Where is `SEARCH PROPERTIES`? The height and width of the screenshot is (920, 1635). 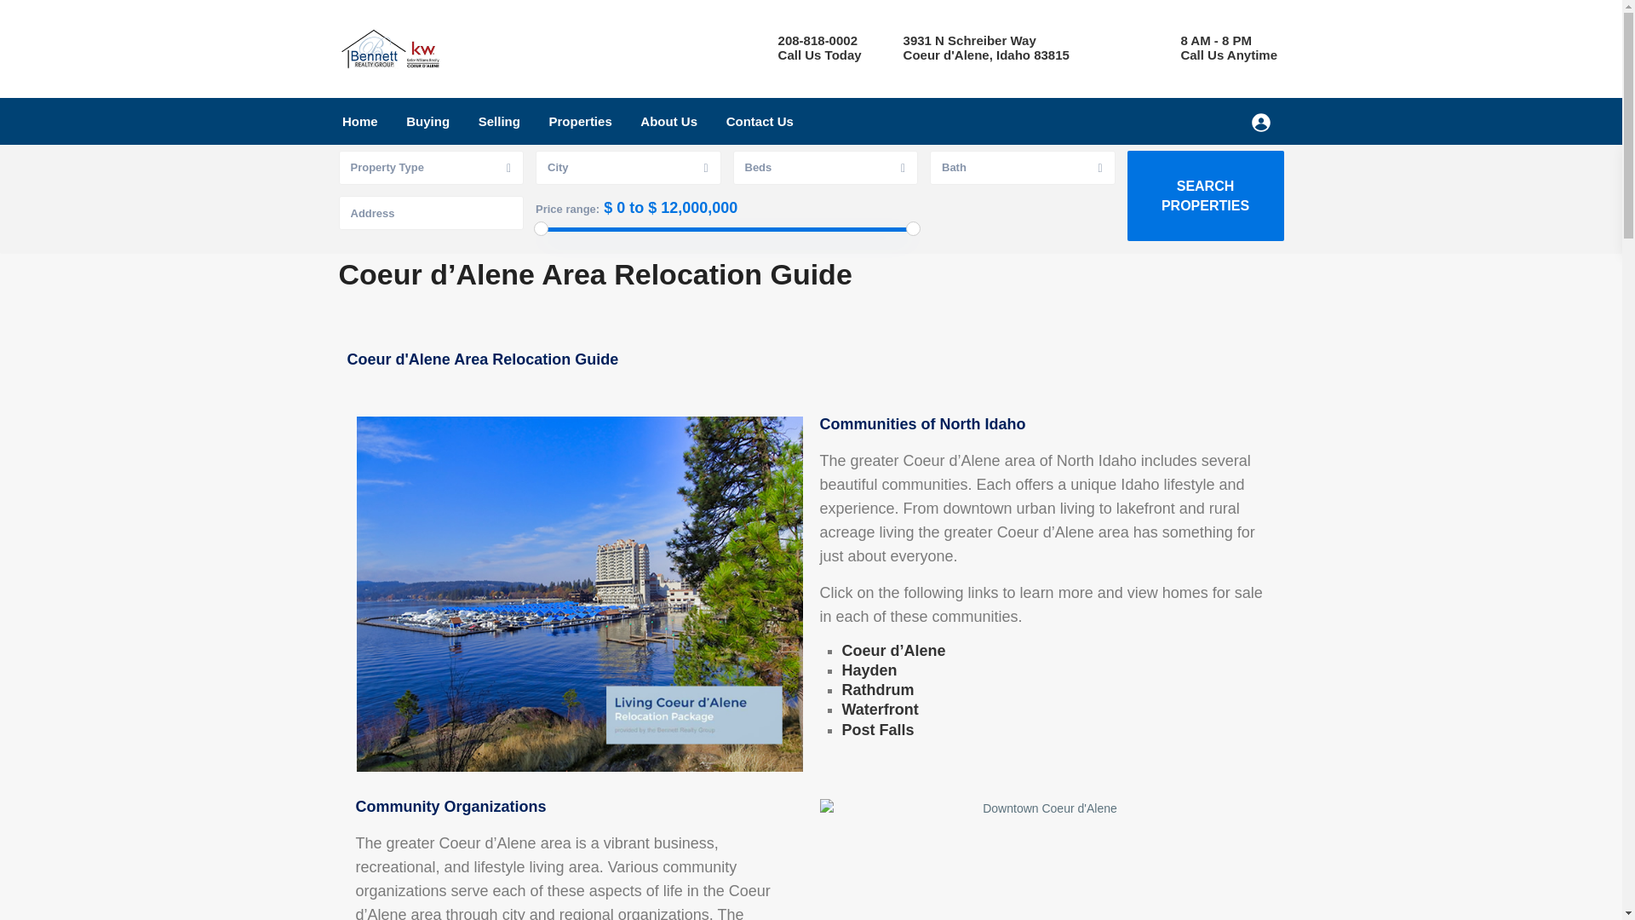
SEARCH PROPERTIES is located at coordinates (1206, 196).